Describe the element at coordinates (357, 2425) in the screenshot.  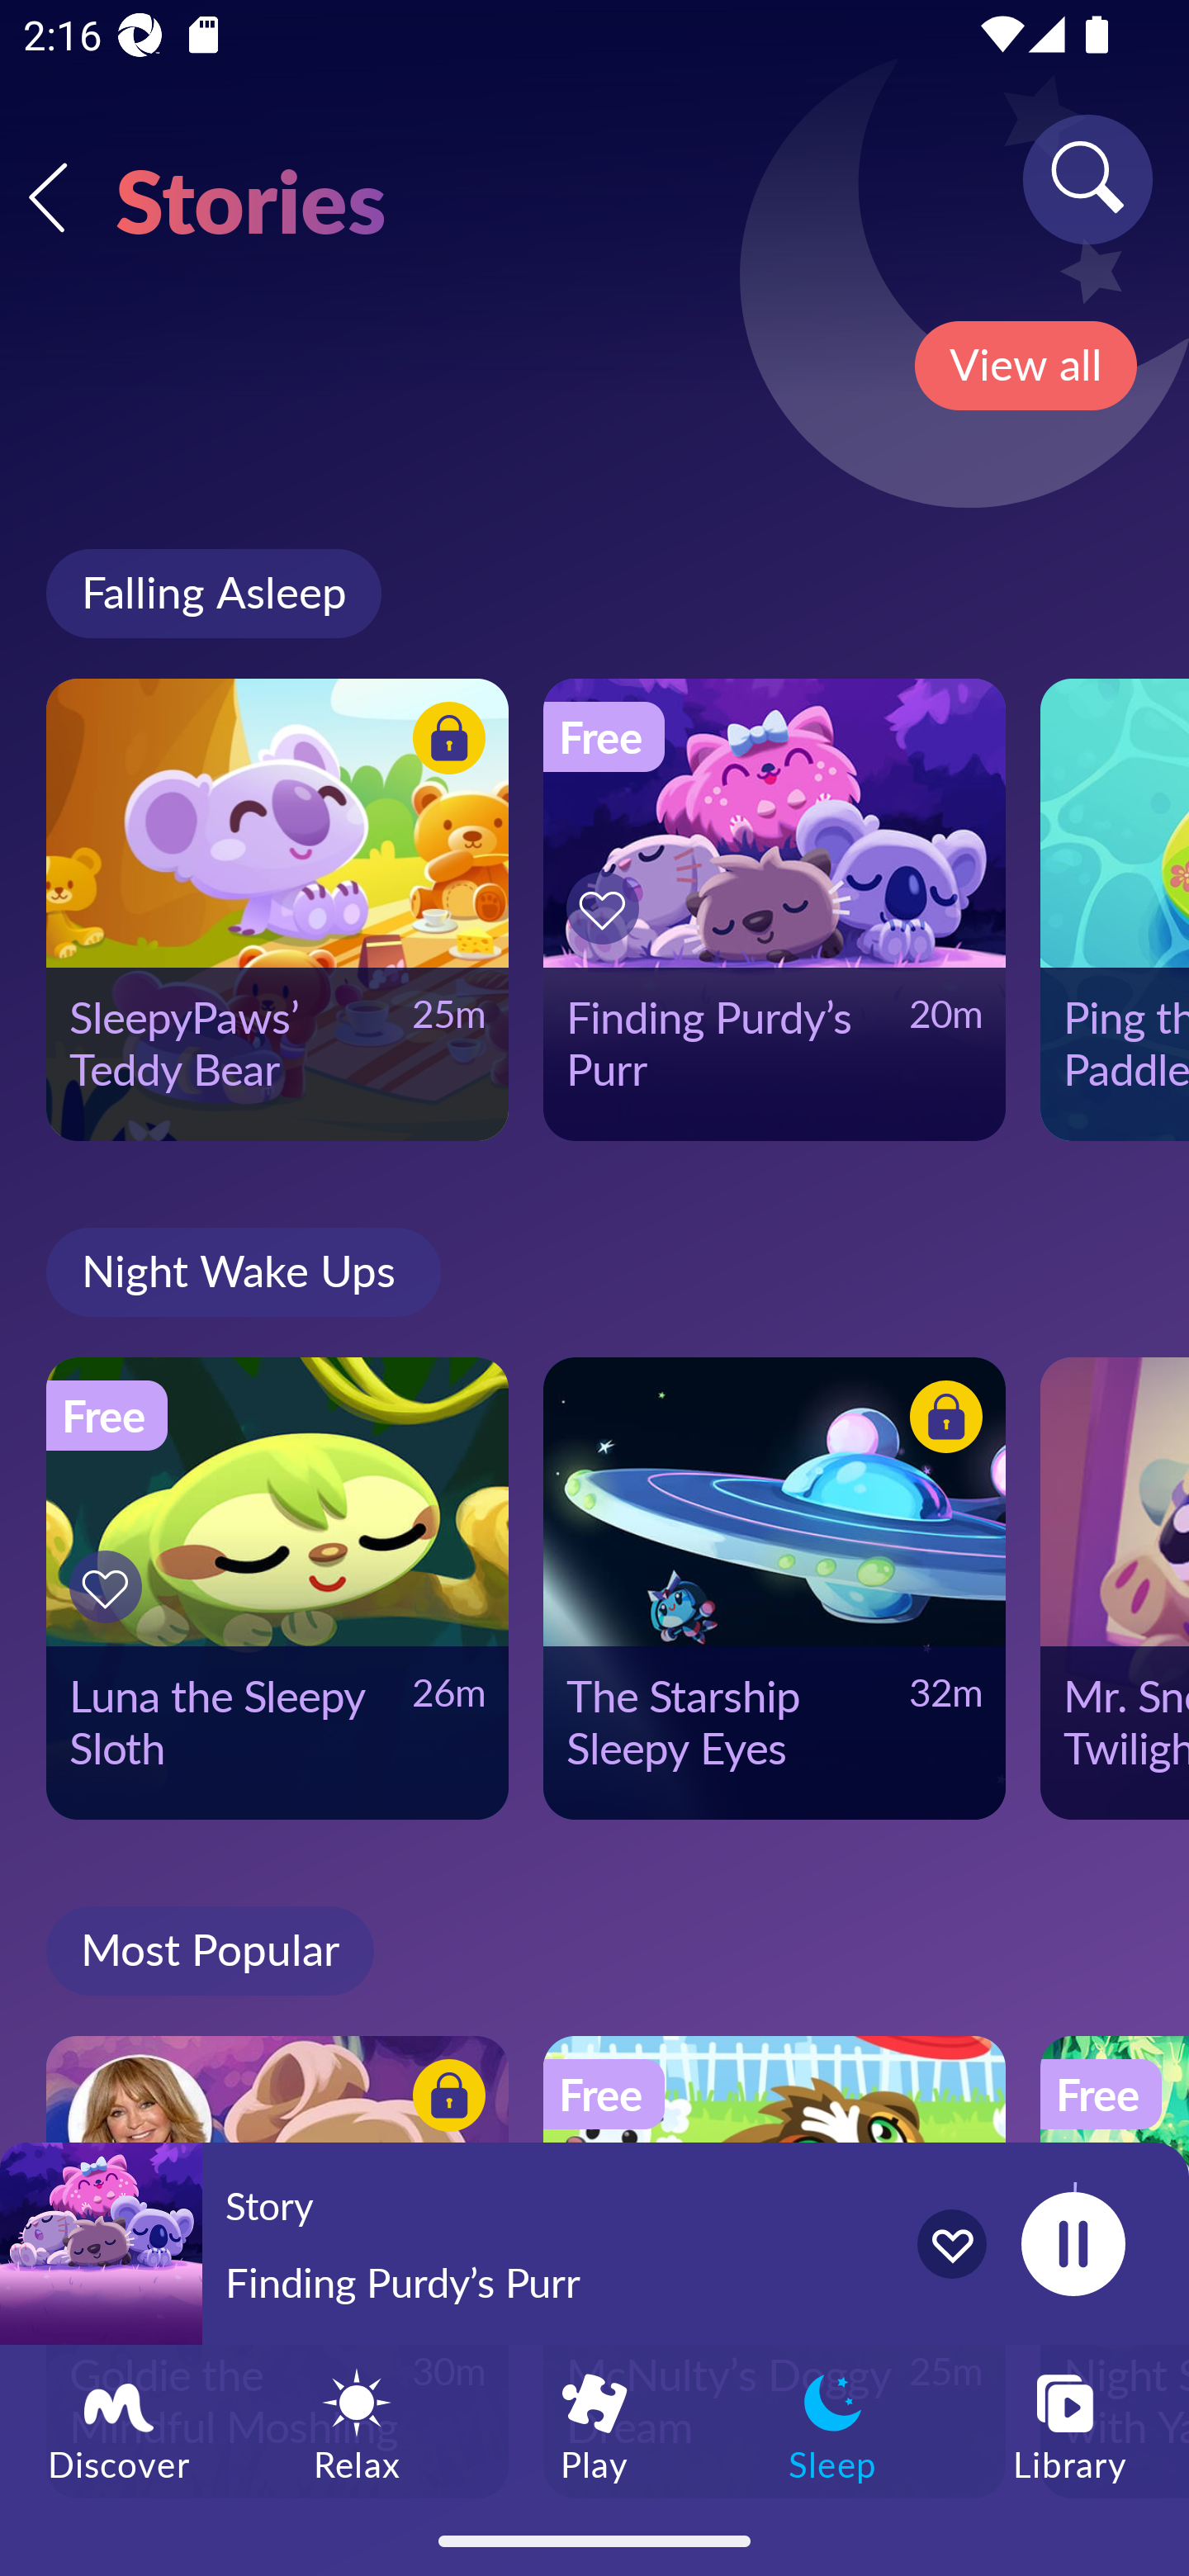
I see `Relax` at that location.